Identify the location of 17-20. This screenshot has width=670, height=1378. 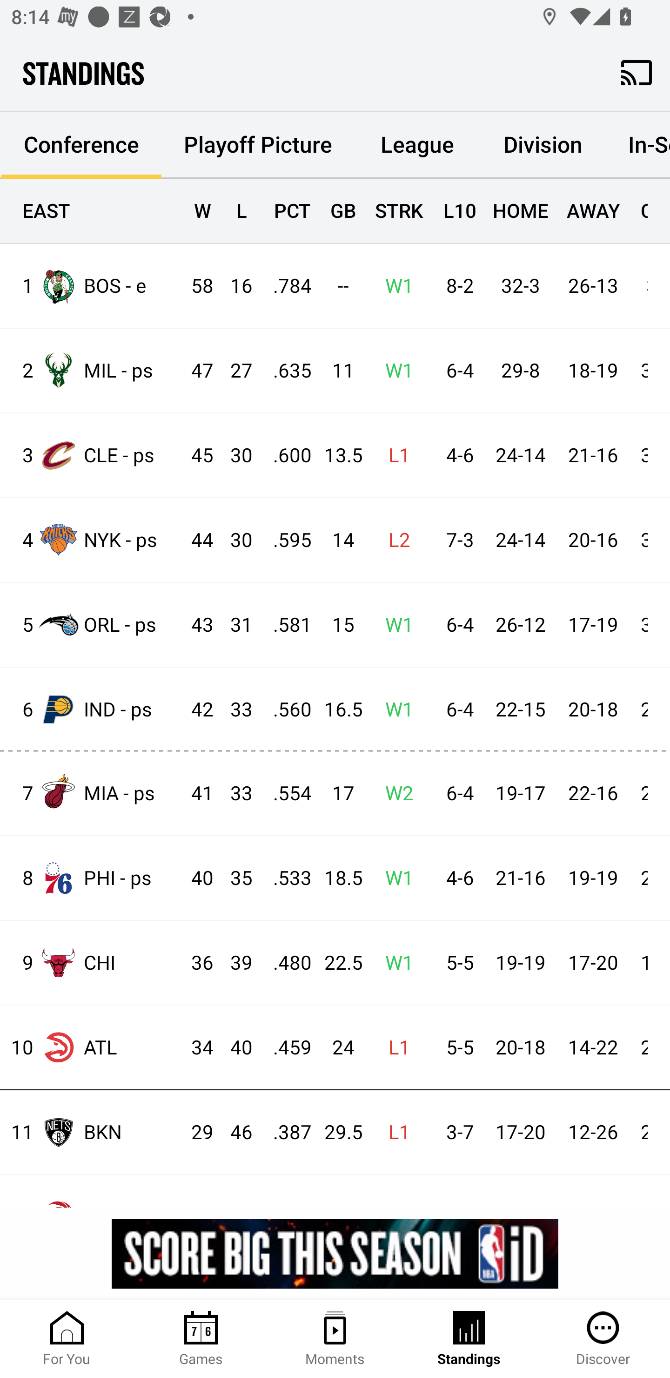
(593, 963).